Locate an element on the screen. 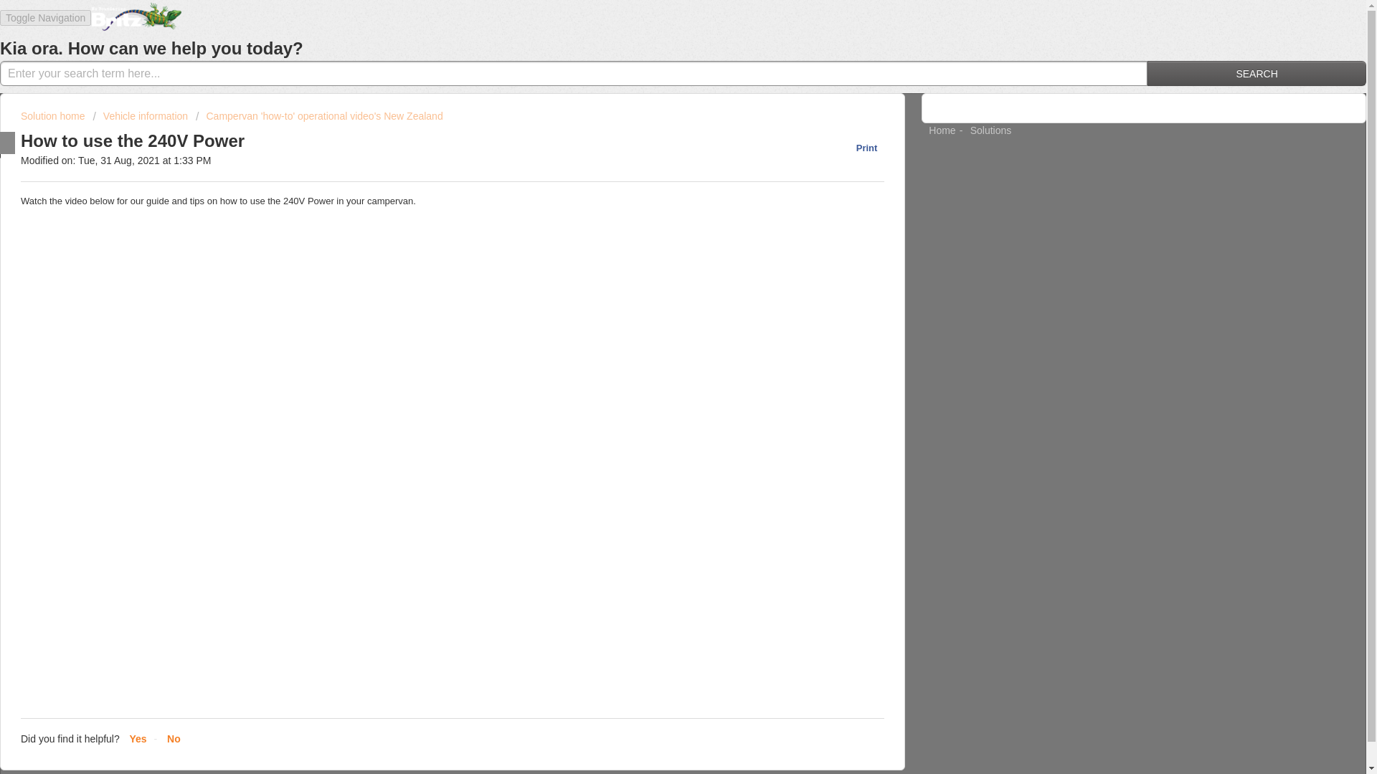 This screenshot has width=1377, height=774. Print this Article is located at coordinates (859, 148).